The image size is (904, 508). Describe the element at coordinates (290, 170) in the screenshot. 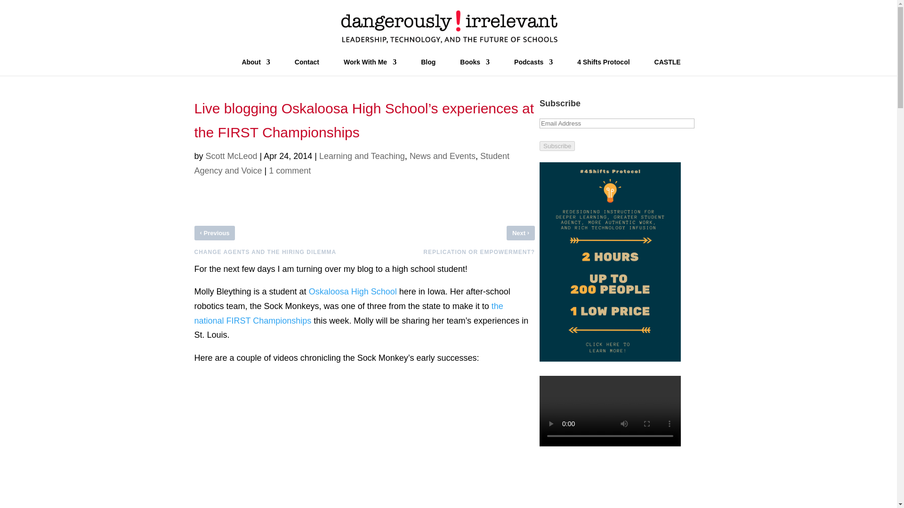

I see `1 comment` at that location.